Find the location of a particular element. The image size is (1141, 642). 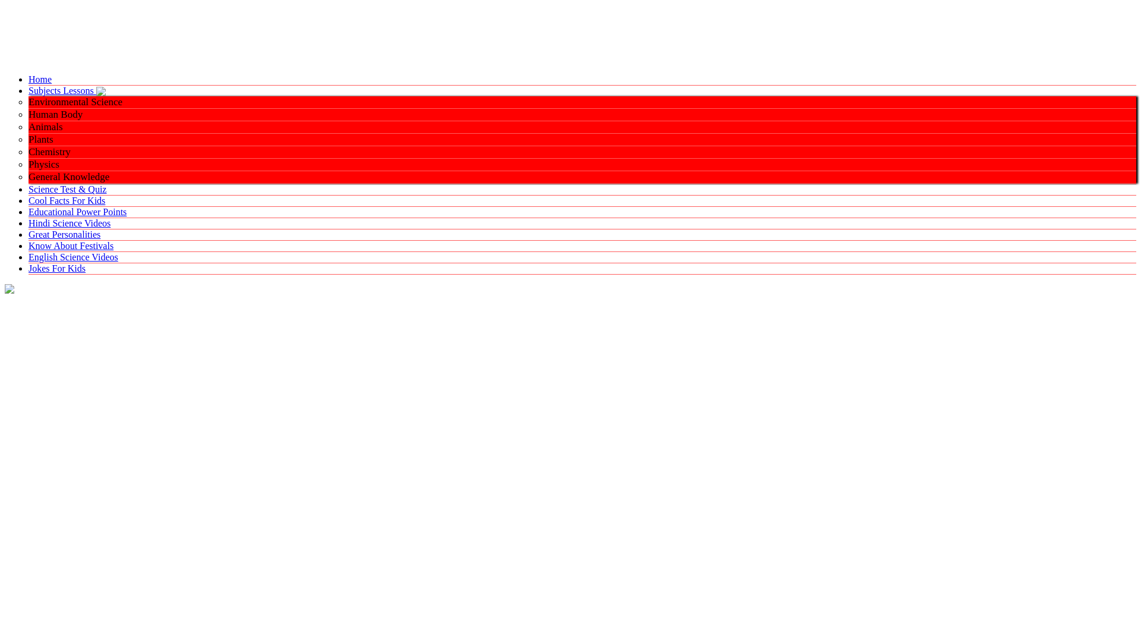

Know About Festivals is located at coordinates (71, 246).